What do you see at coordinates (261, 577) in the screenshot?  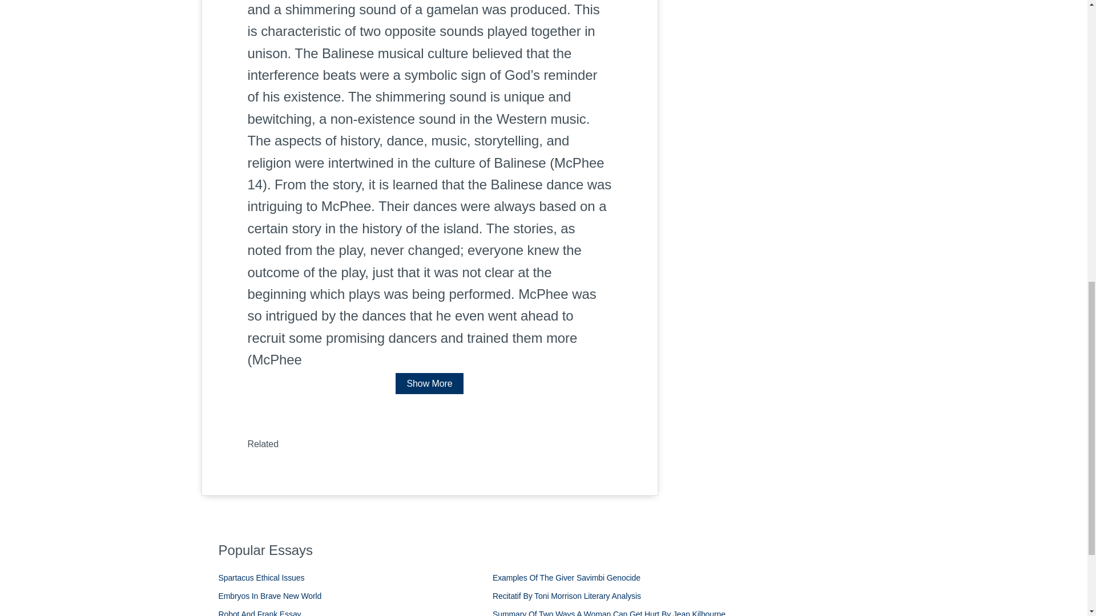 I see `Spartacus Ethical Issues` at bounding box center [261, 577].